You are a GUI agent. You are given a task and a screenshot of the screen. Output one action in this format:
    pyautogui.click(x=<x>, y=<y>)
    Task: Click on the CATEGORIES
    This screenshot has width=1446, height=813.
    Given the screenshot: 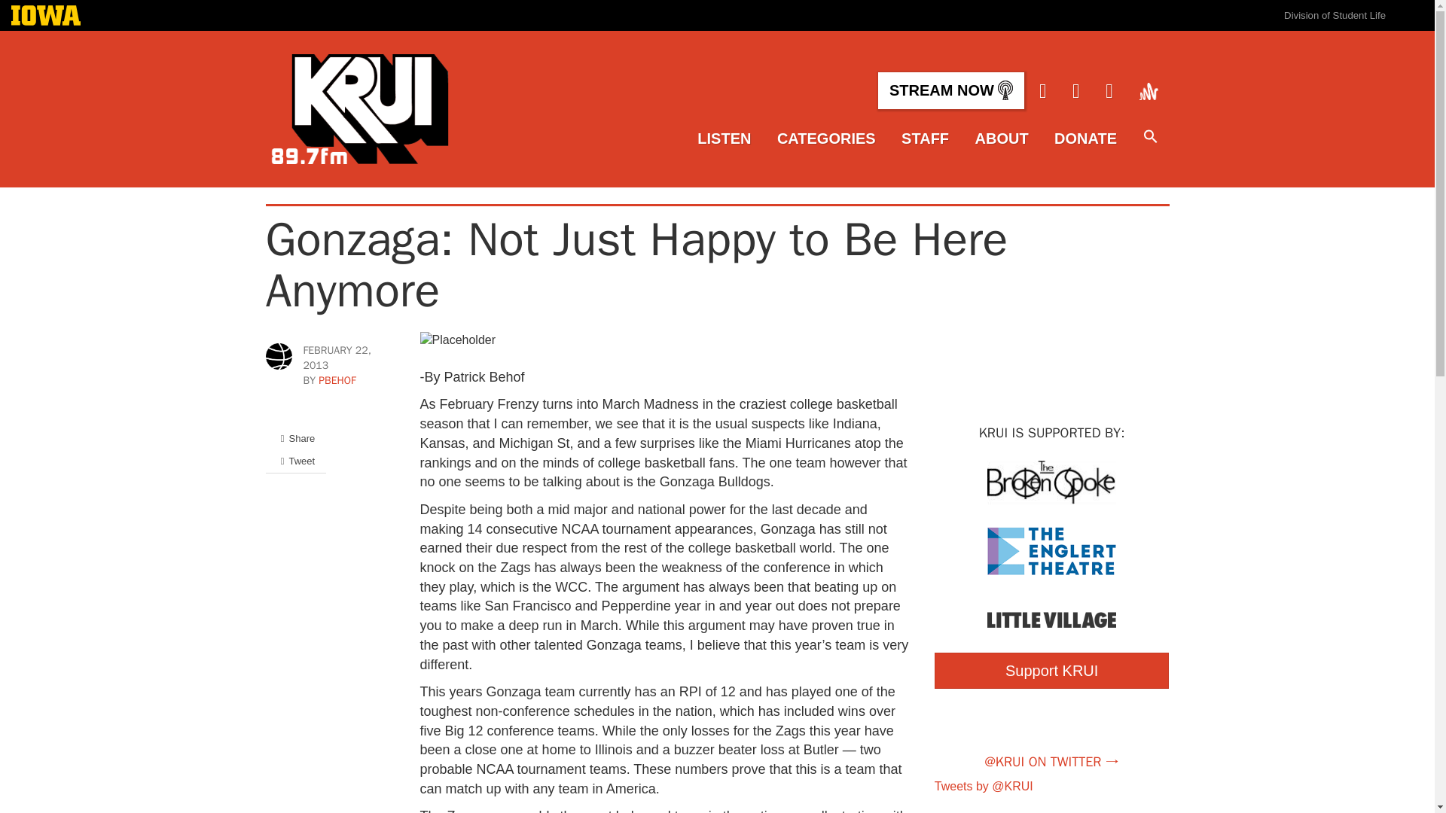 What is the action you would take?
    pyautogui.click(x=827, y=139)
    